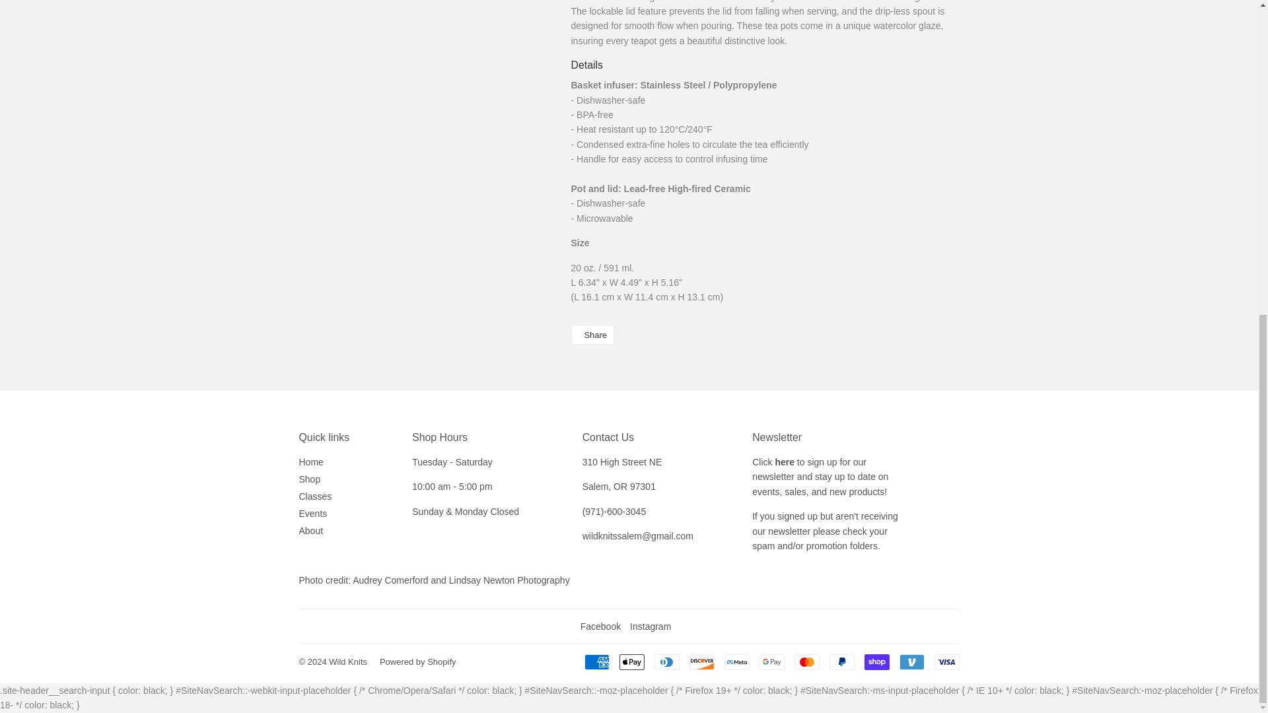 This screenshot has width=1268, height=713. What do you see at coordinates (592, 334) in the screenshot?
I see `Share on Facebook` at bounding box center [592, 334].